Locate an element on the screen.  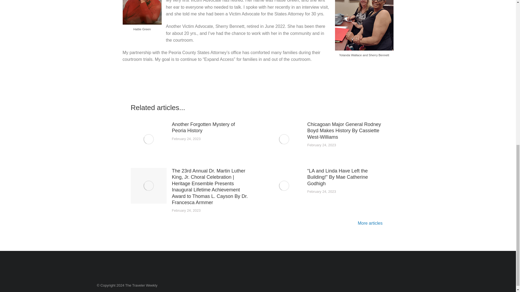
February 24, 2023 is located at coordinates (186, 139).